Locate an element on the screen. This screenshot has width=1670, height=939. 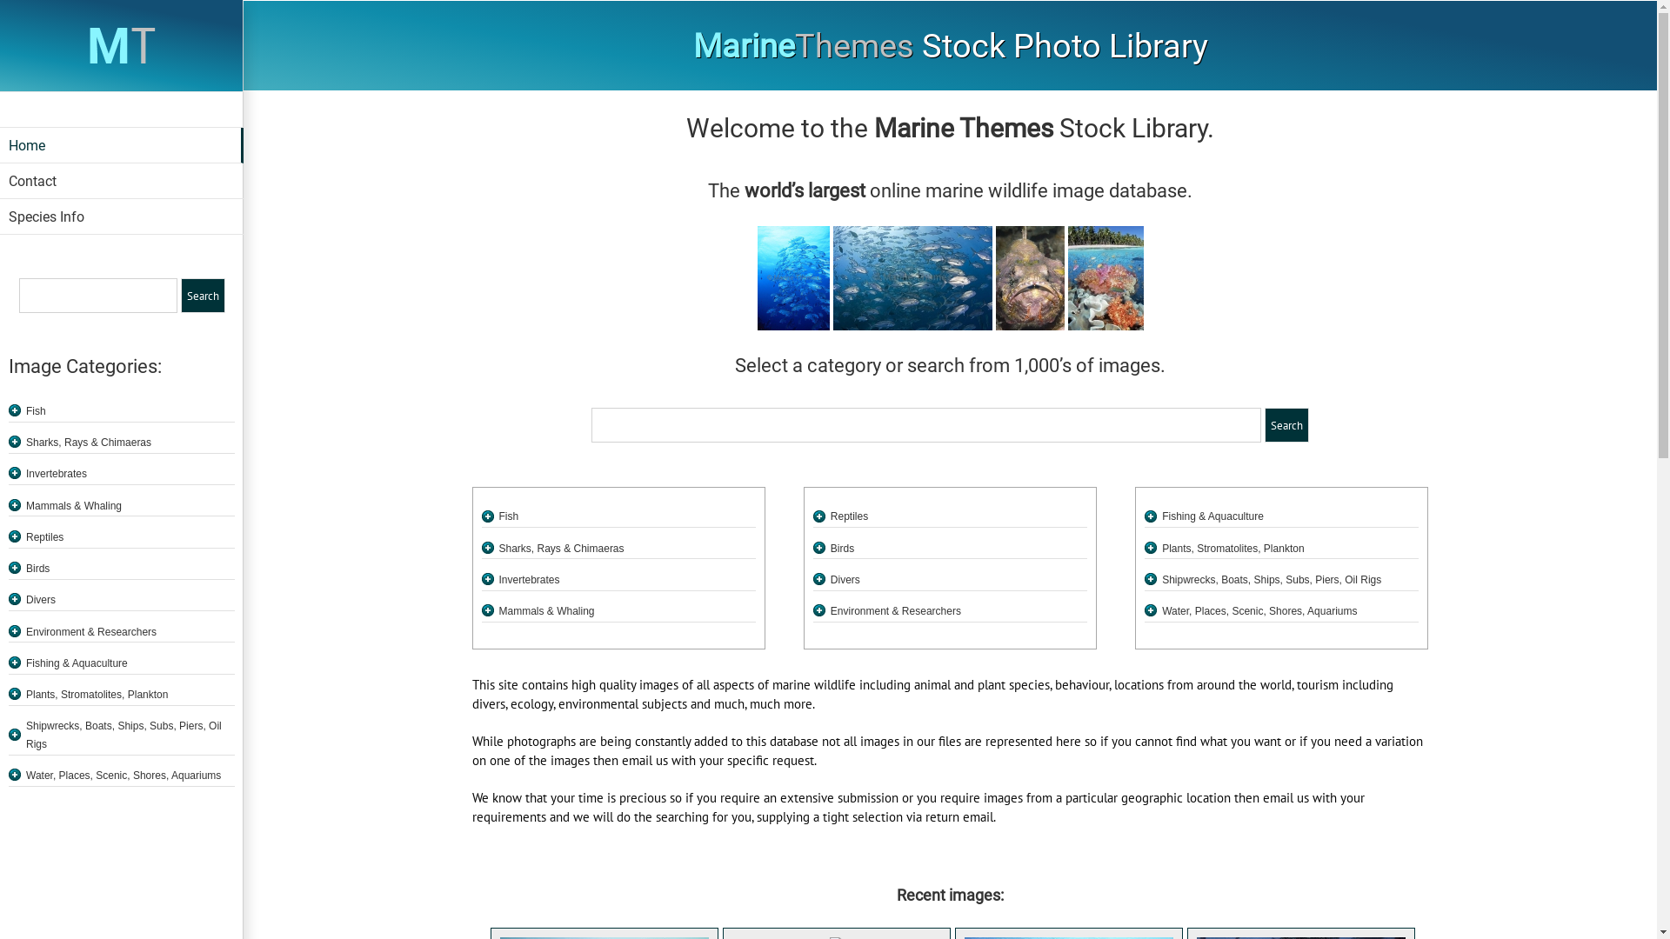
Invertebrates is located at coordinates (130, 473).